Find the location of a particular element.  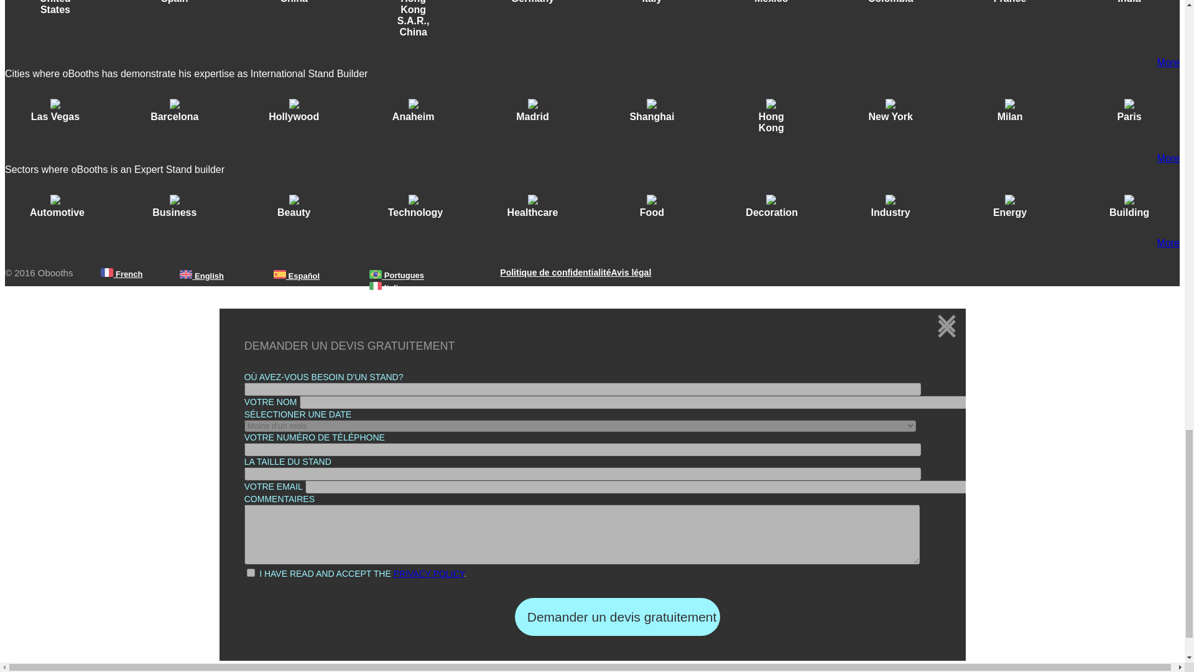

More is located at coordinates (1168, 243).